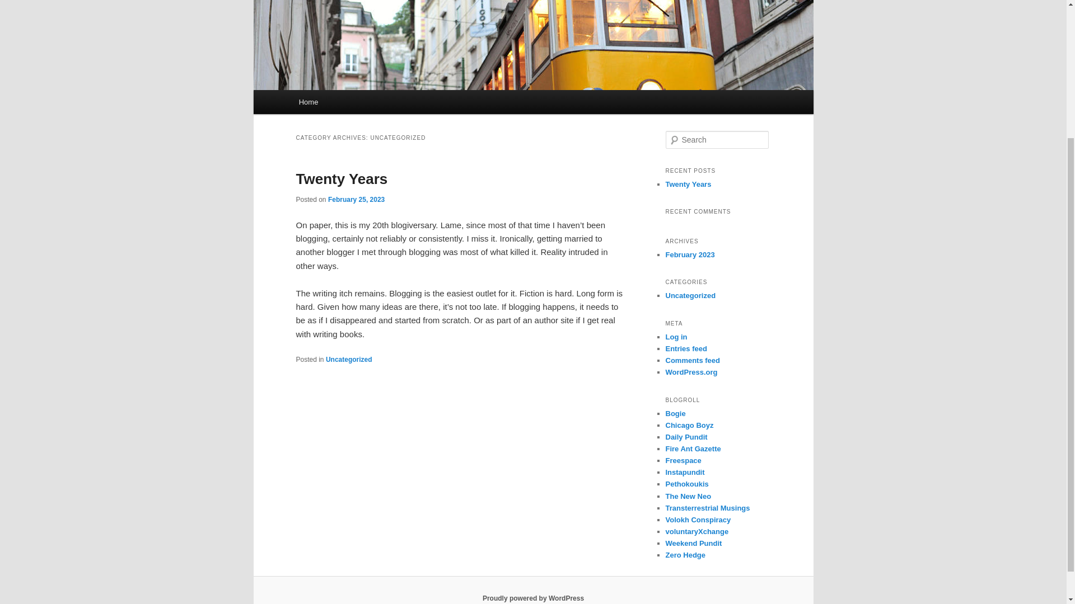 This screenshot has width=1075, height=604. Describe the element at coordinates (683, 460) in the screenshot. I see `Freespace` at that location.